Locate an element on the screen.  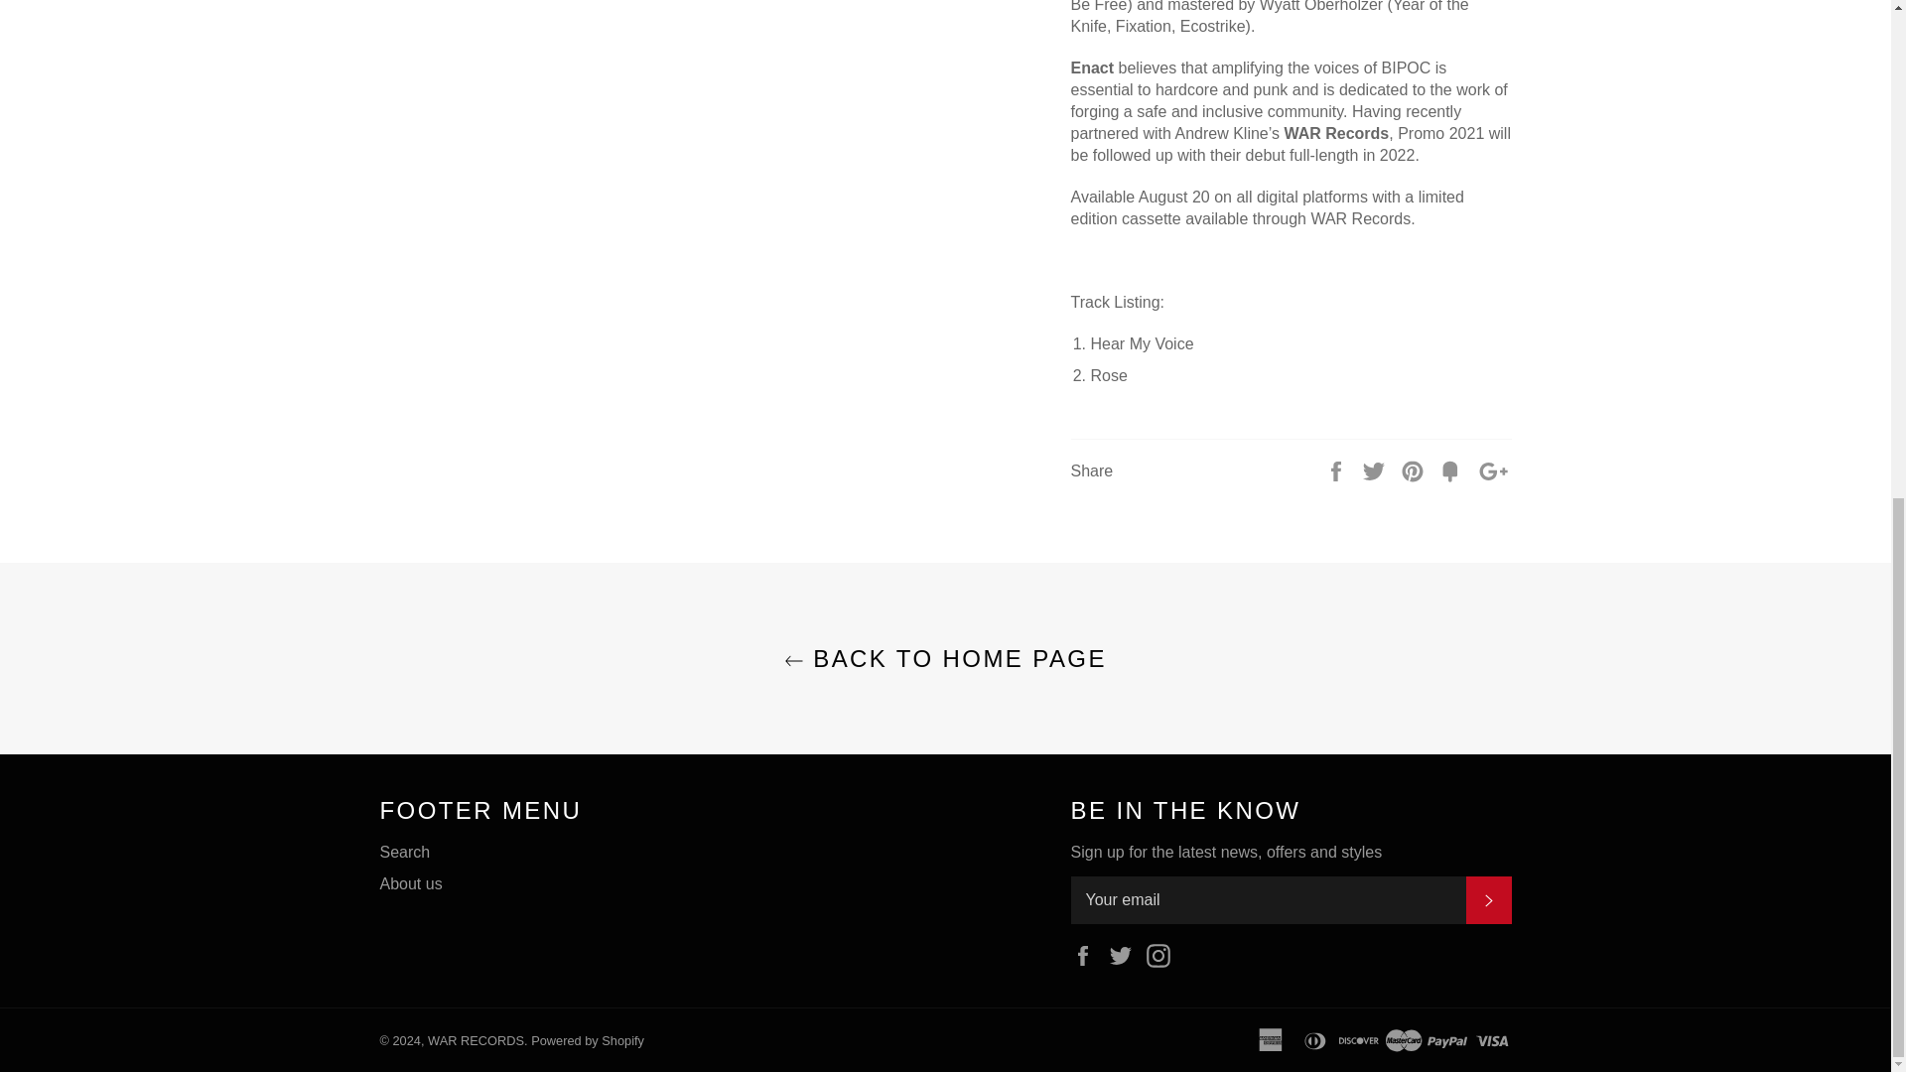
Add to Fancy is located at coordinates (1451, 469).